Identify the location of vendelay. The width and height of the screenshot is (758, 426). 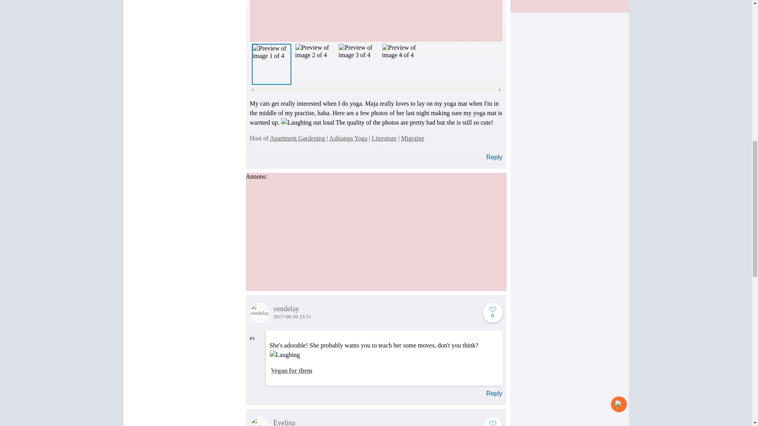
(375, 309).